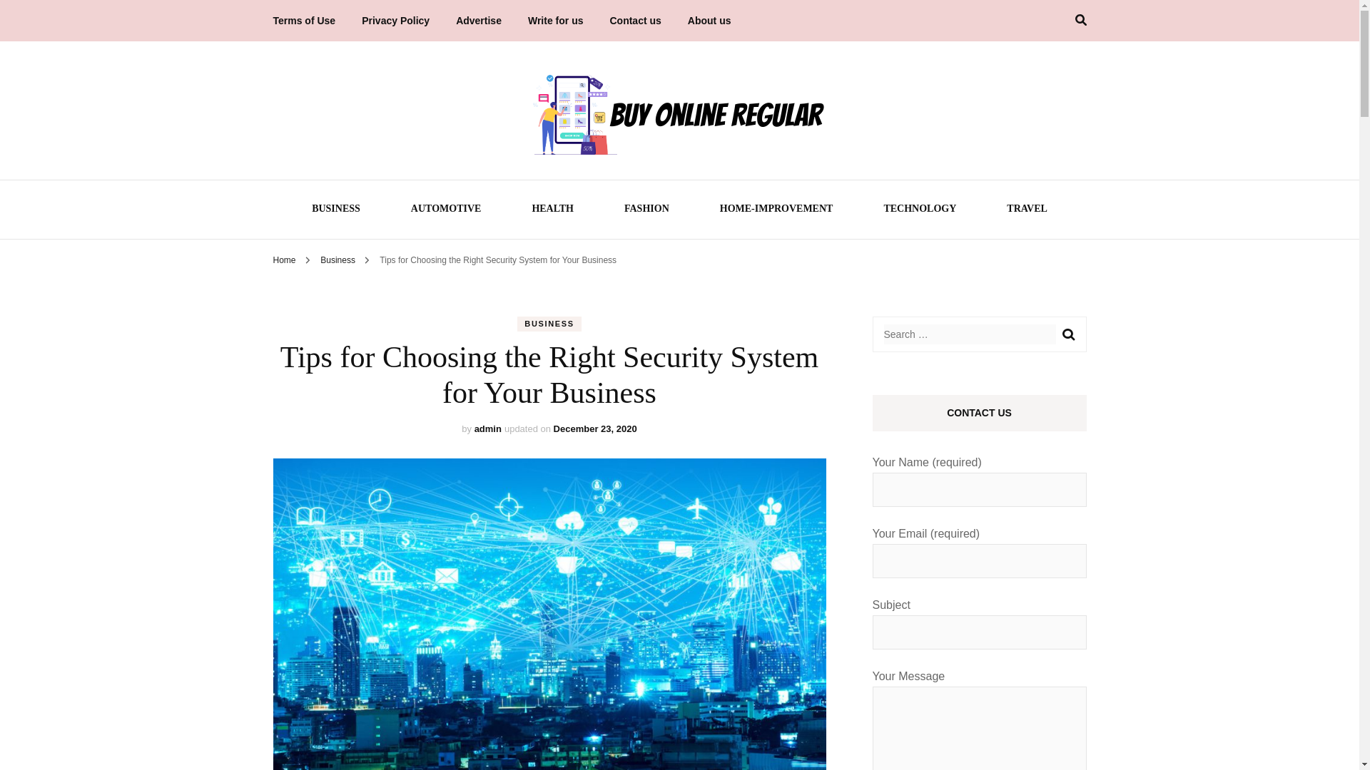 This screenshot has height=770, width=1370. What do you see at coordinates (478, 21) in the screenshot?
I see `Advertise` at bounding box center [478, 21].